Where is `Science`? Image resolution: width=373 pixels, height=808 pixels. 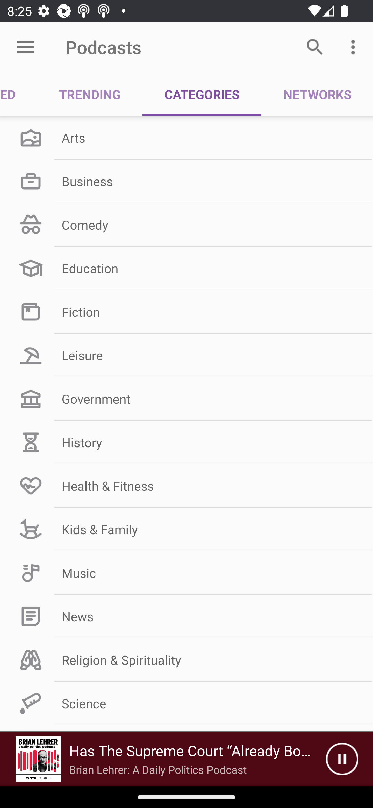 Science is located at coordinates (187, 703).